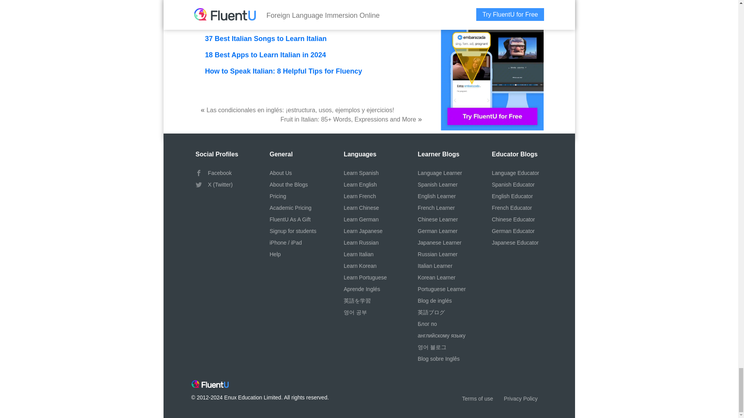  What do you see at coordinates (284, 71) in the screenshot?
I see `How to Speak Italian: 8 Helpful Tips for Fluency` at bounding box center [284, 71].